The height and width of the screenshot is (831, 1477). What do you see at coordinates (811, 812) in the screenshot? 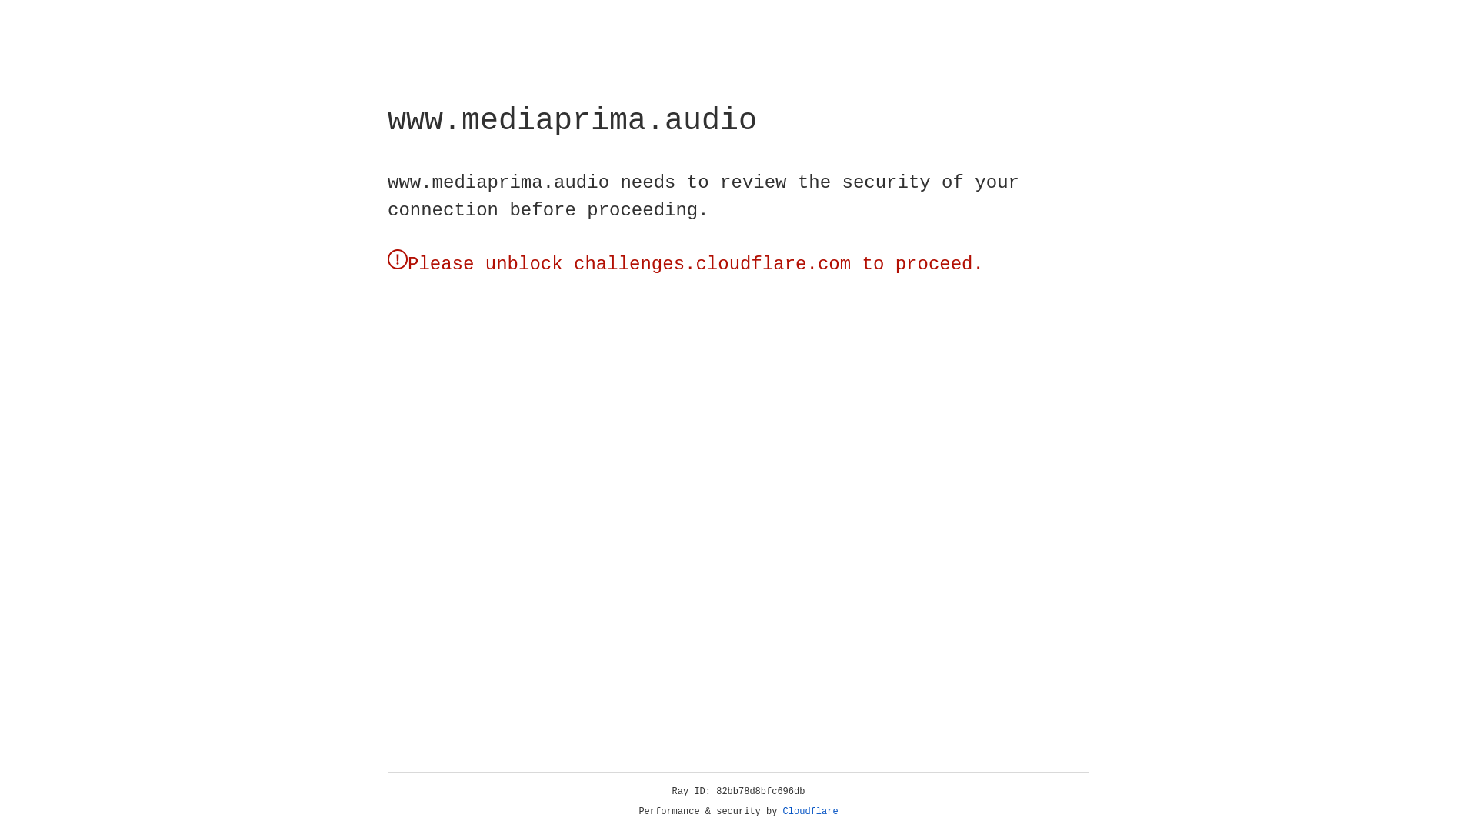
I see `Cloudflare` at bounding box center [811, 812].